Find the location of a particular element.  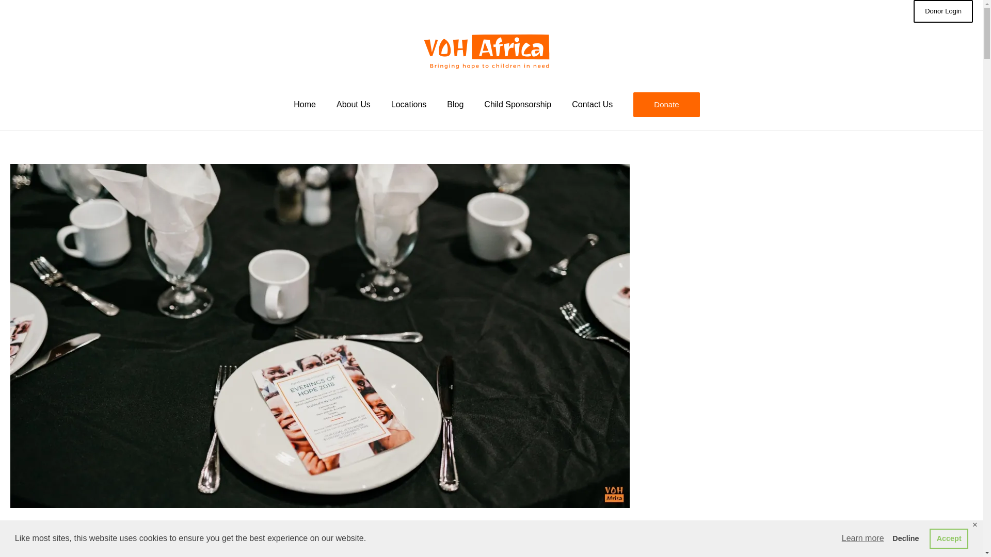

Accept is located at coordinates (949, 538).